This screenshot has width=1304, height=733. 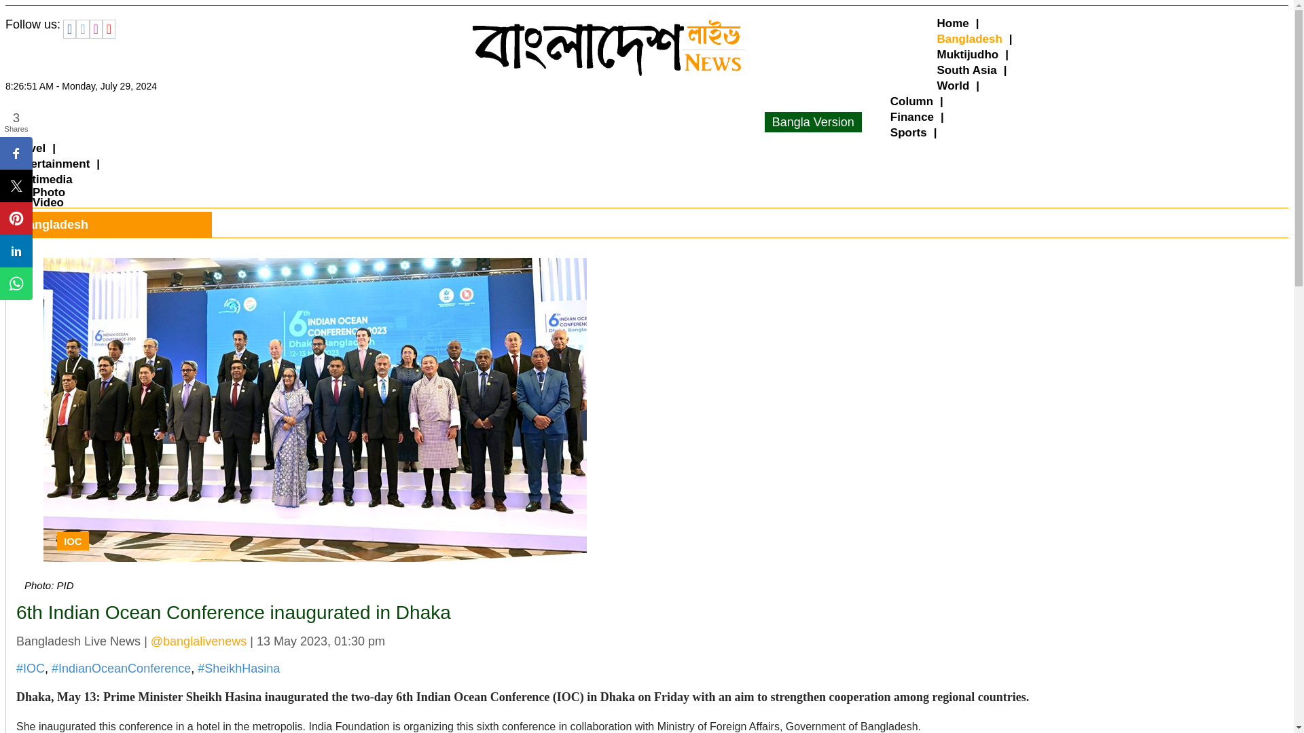 What do you see at coordinates (953, 23) in the screenshot?
I see `Home` at bounding box center [953, 23].